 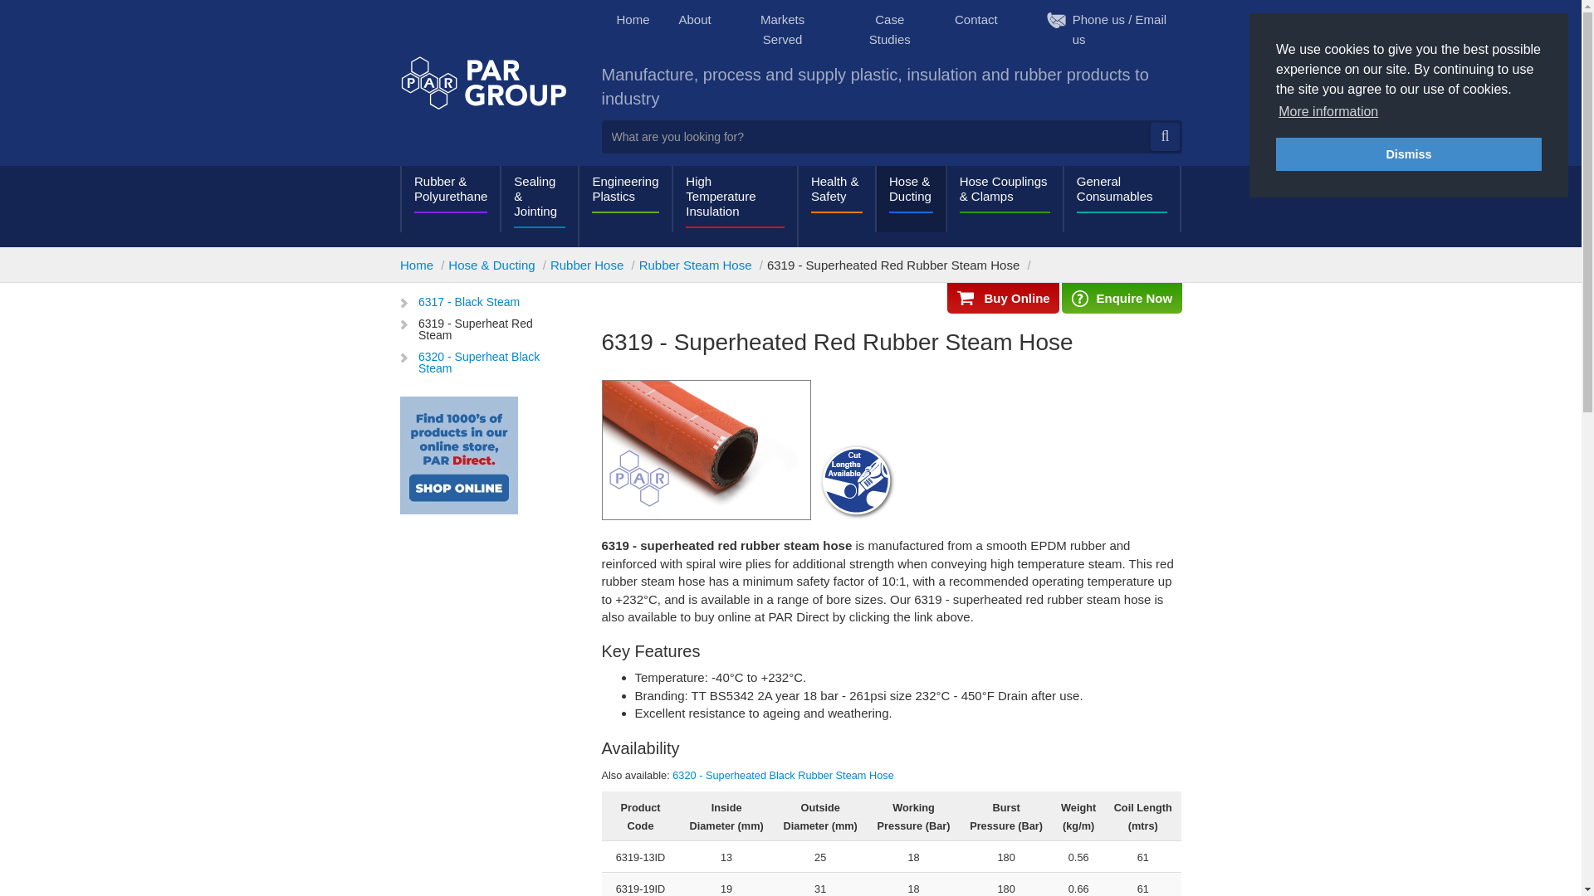 I want to click on Cut Lengths Available, so click(x=856, y=481).